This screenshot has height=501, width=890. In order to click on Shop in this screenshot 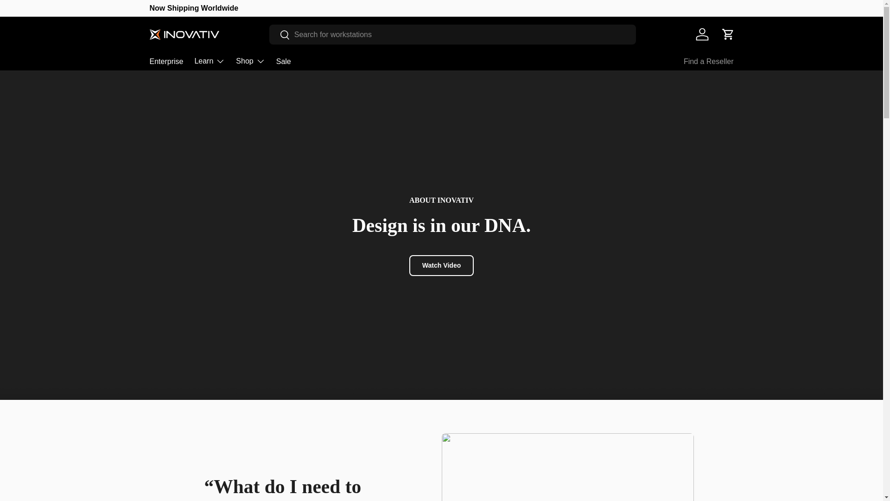, I will do `click(250, 61)`.